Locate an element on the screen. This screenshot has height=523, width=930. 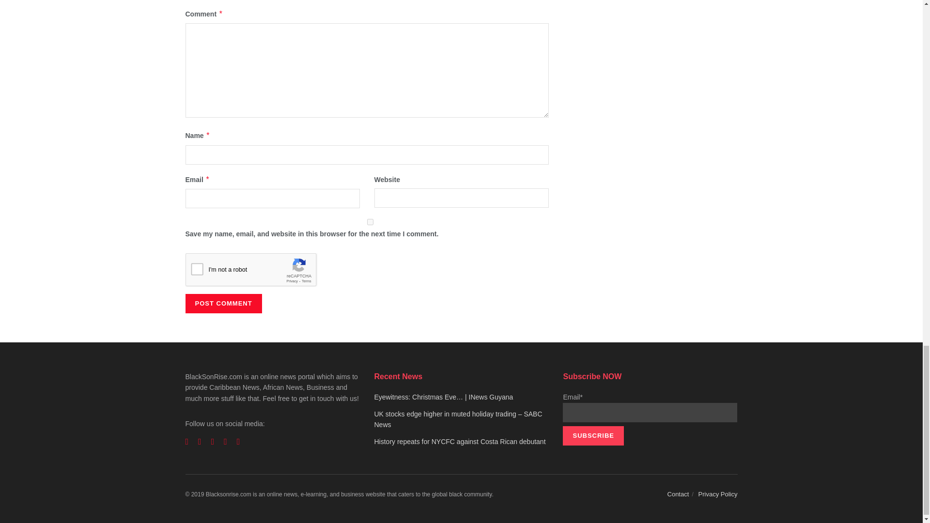
reCAPTCHA is located at coordinates (259, 272).